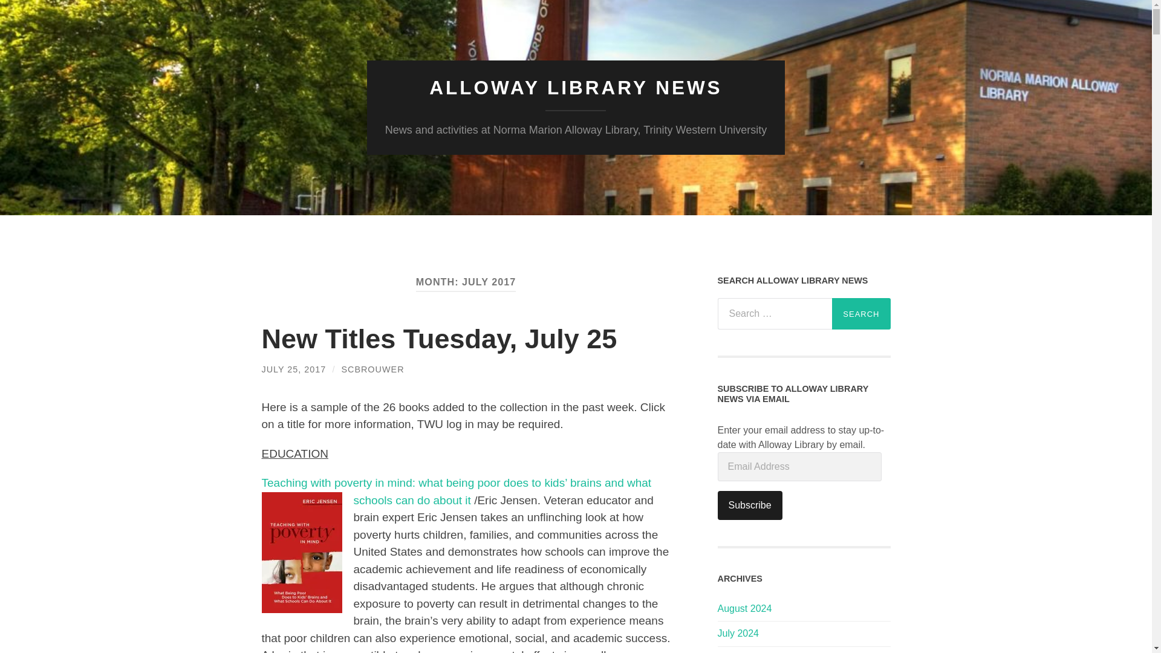 The height and width of the screenshot is (653, 1161). What do you see at coordinates (372, 369) in the screenshot?
I see `SCBROUWER` at bounding box center [372, 369].